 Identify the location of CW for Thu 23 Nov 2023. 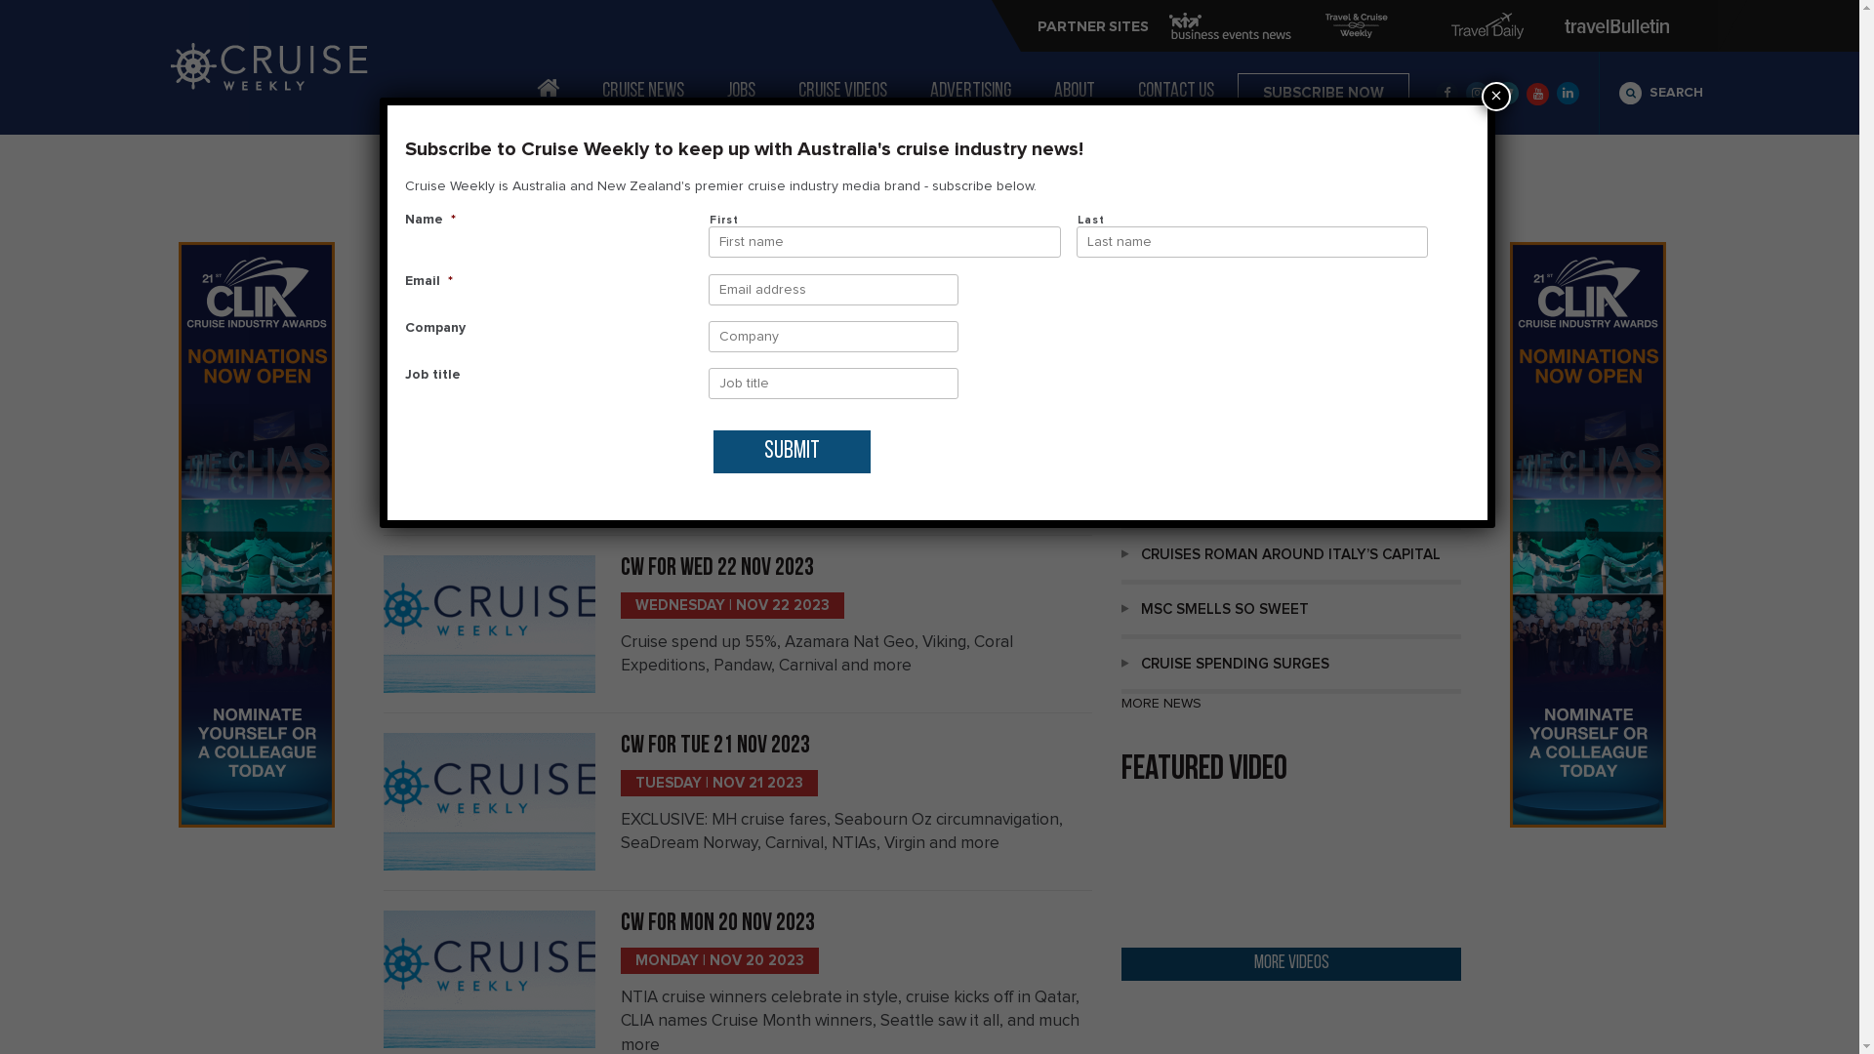
(716, 381).